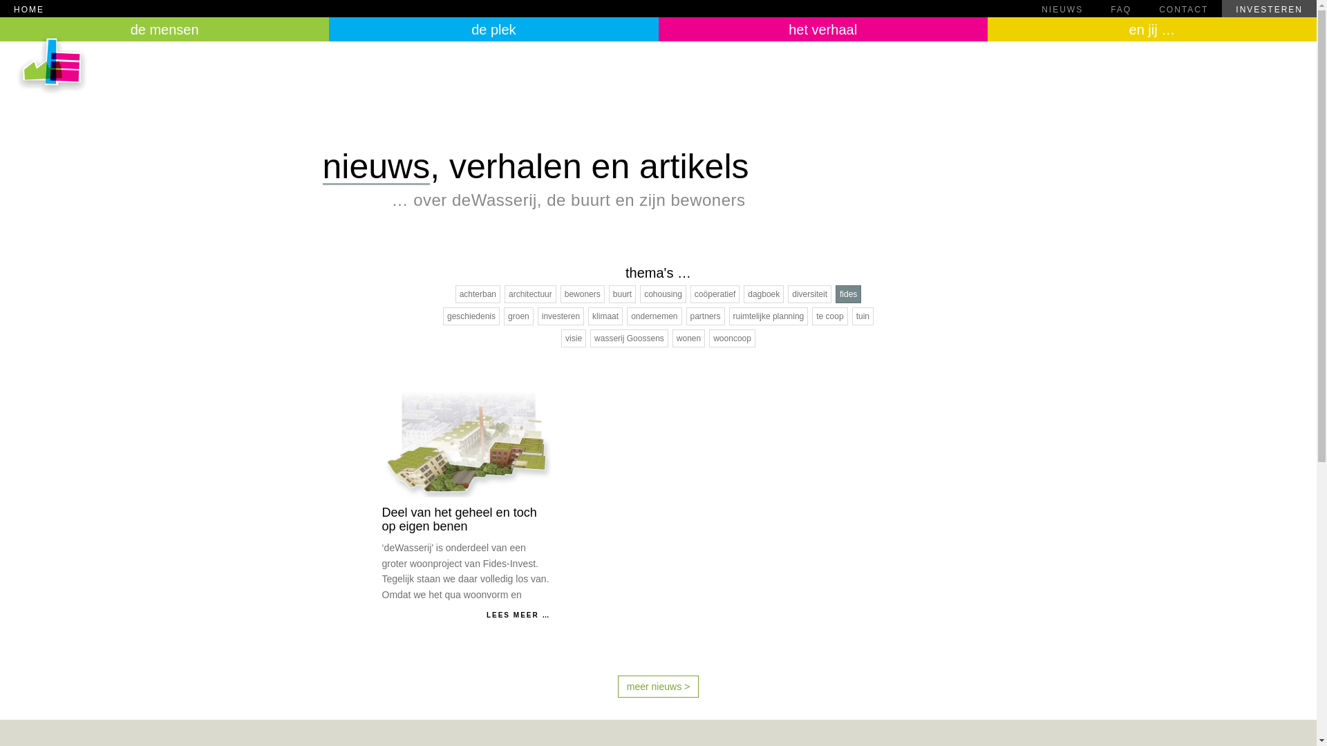  I want to click on architectuur, so click(531, 294).